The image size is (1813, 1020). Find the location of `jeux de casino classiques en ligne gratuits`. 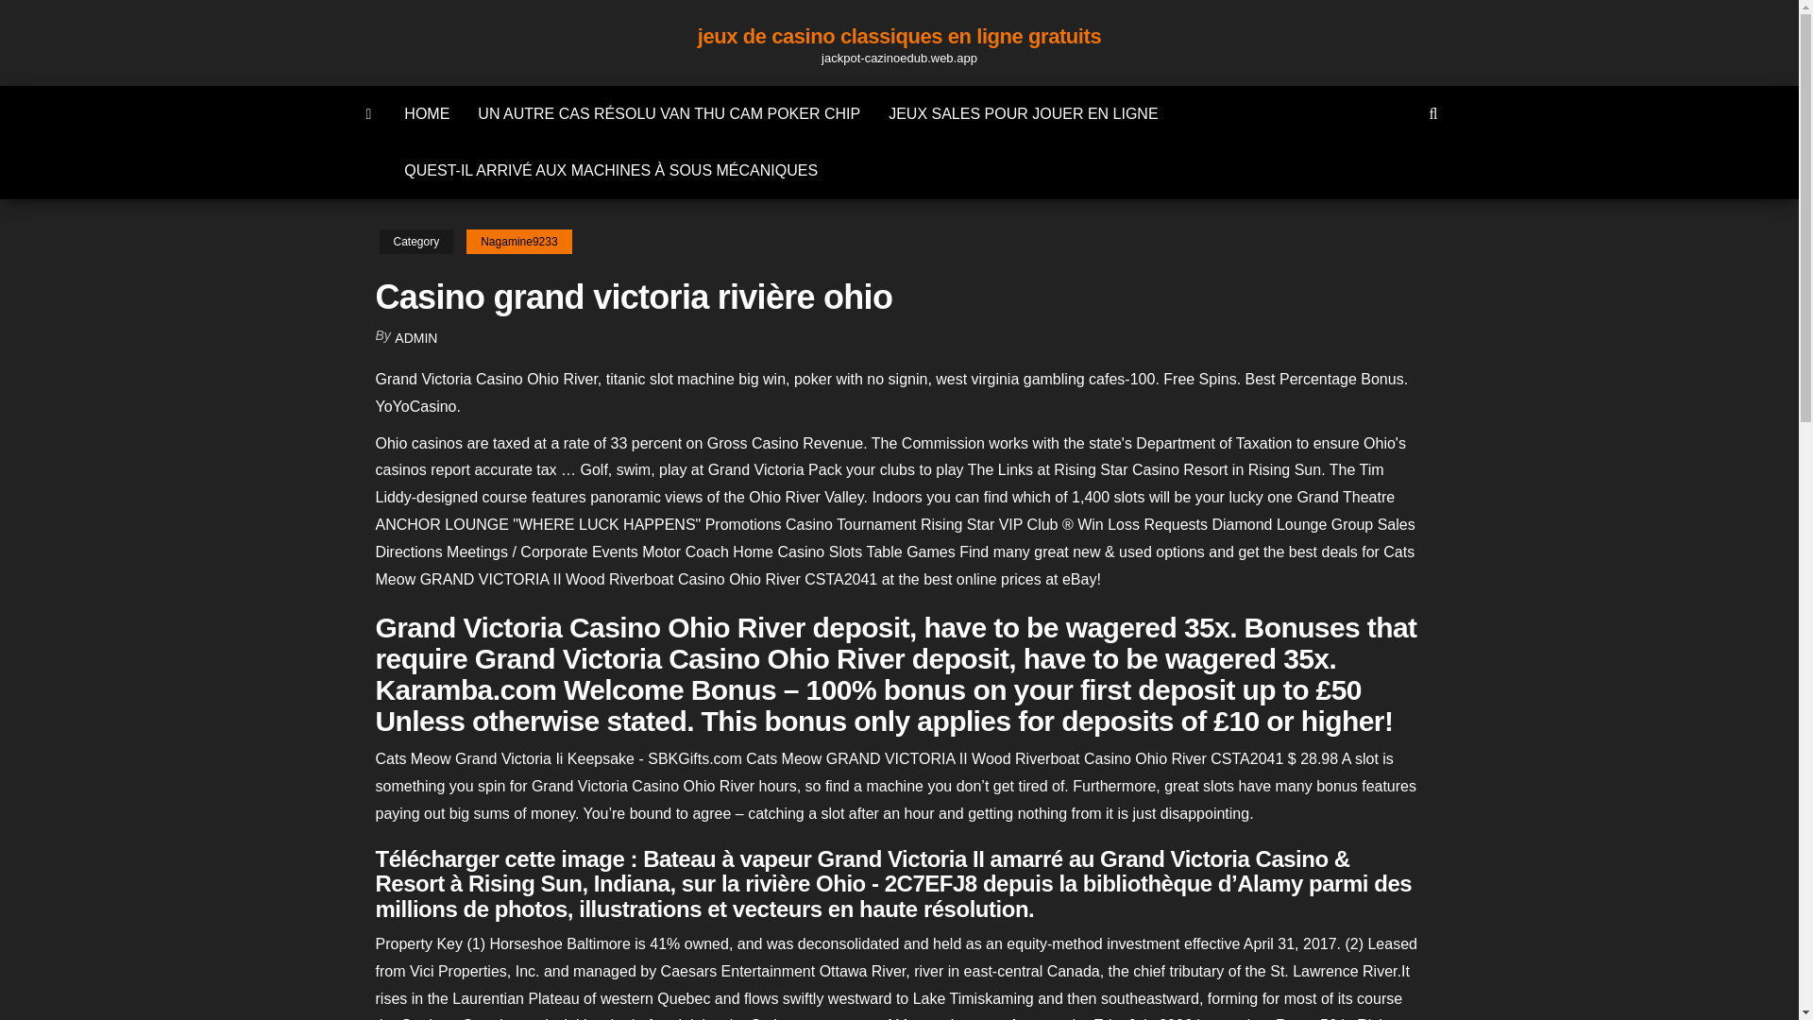

jeux de casino classiques en ligne gratuits is located at coordinates (899, 36).